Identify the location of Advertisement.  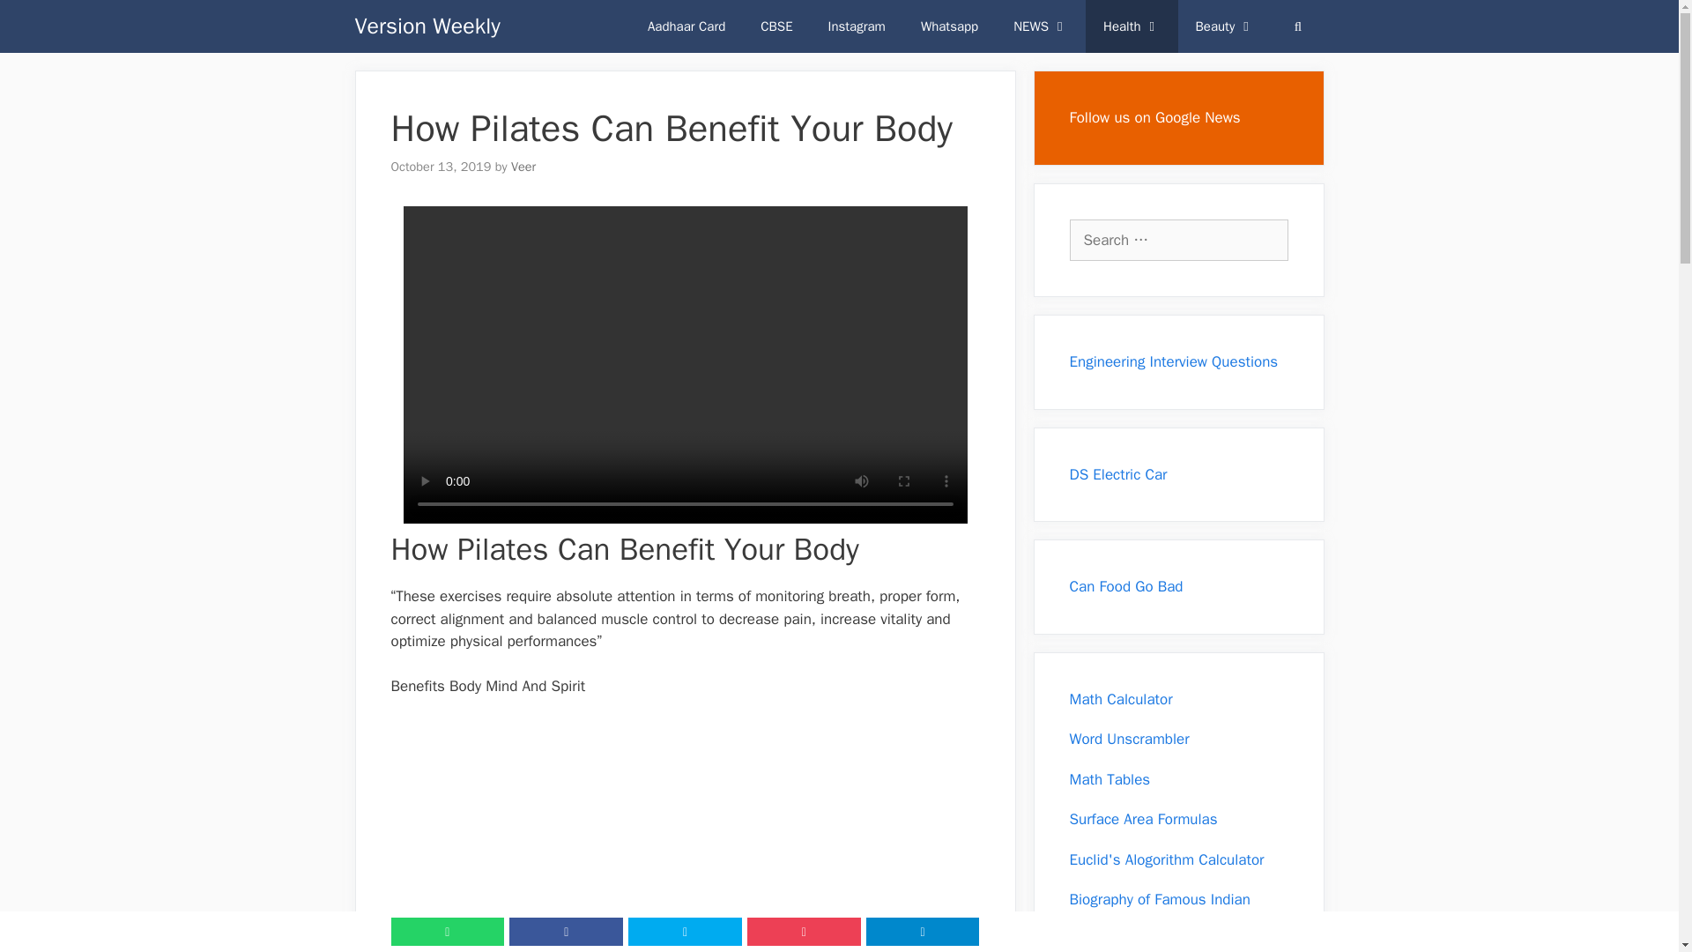
(685, 836).